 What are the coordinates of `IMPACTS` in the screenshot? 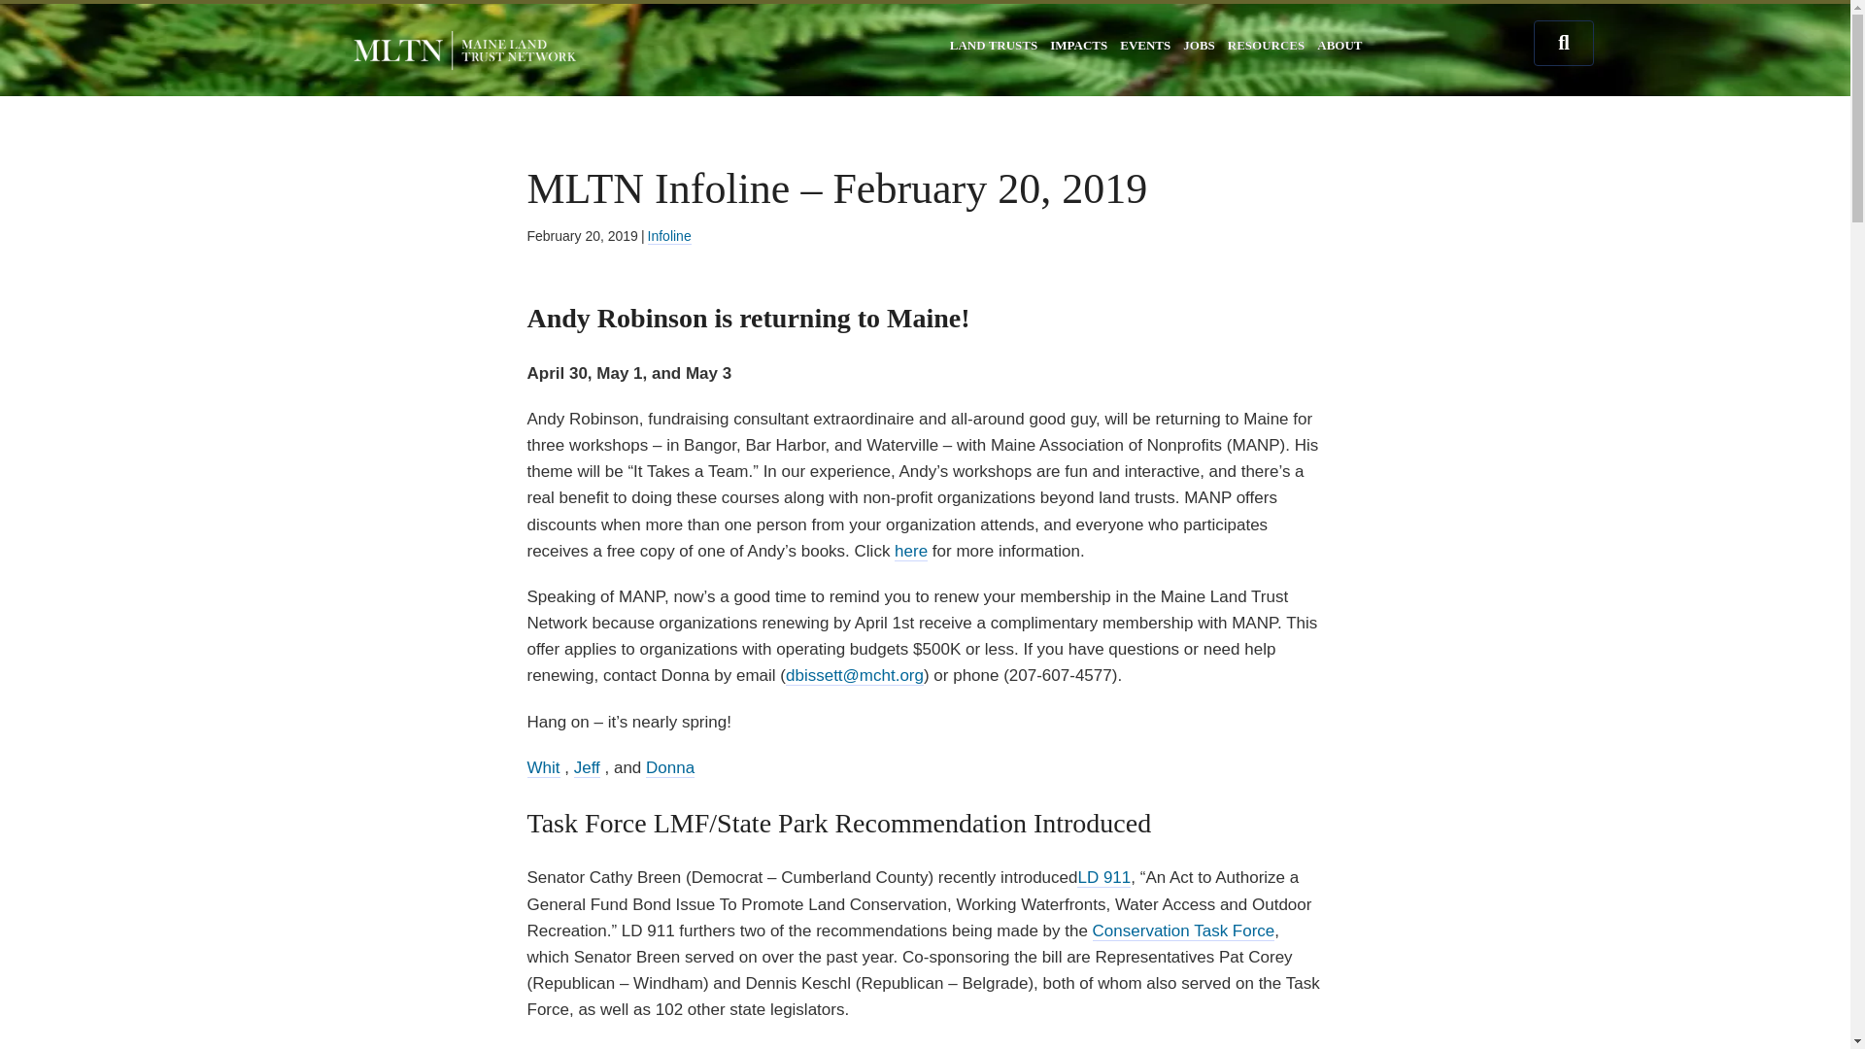 It's located at (1078, 45).